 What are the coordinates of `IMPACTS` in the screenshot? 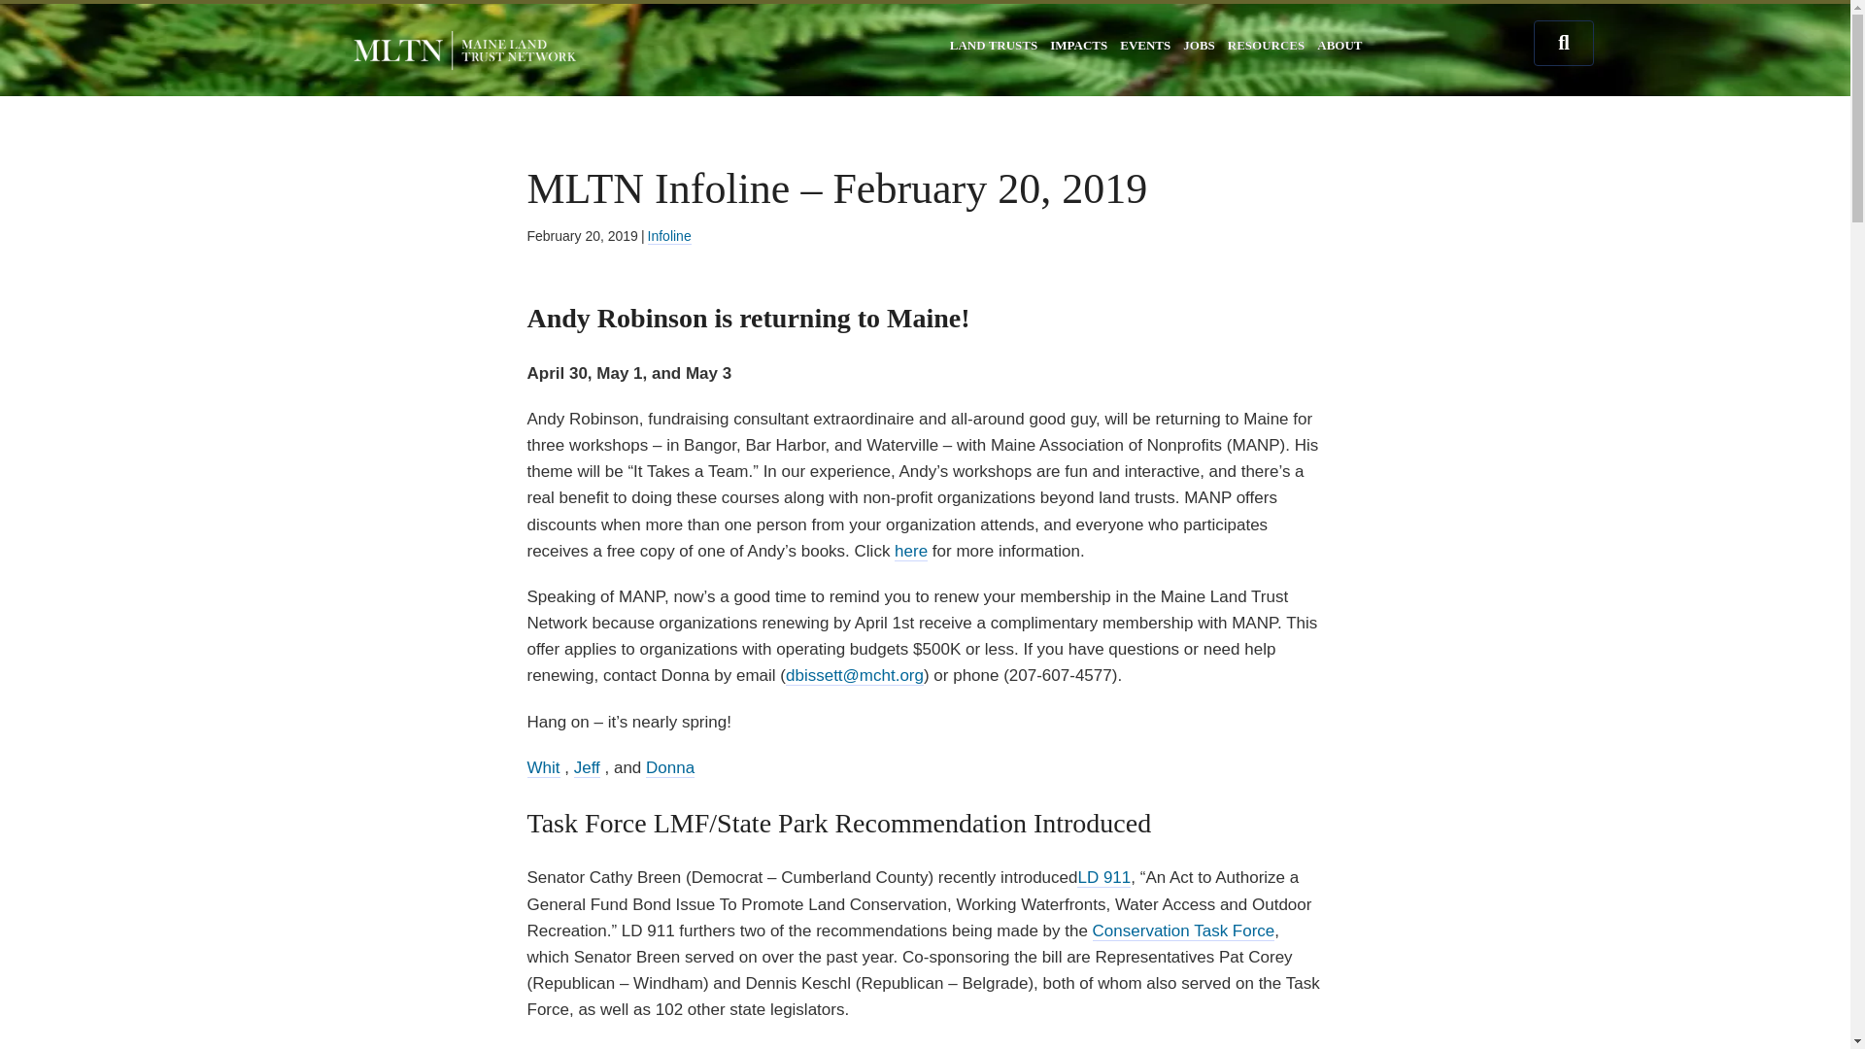 It's located at (1078, 45).